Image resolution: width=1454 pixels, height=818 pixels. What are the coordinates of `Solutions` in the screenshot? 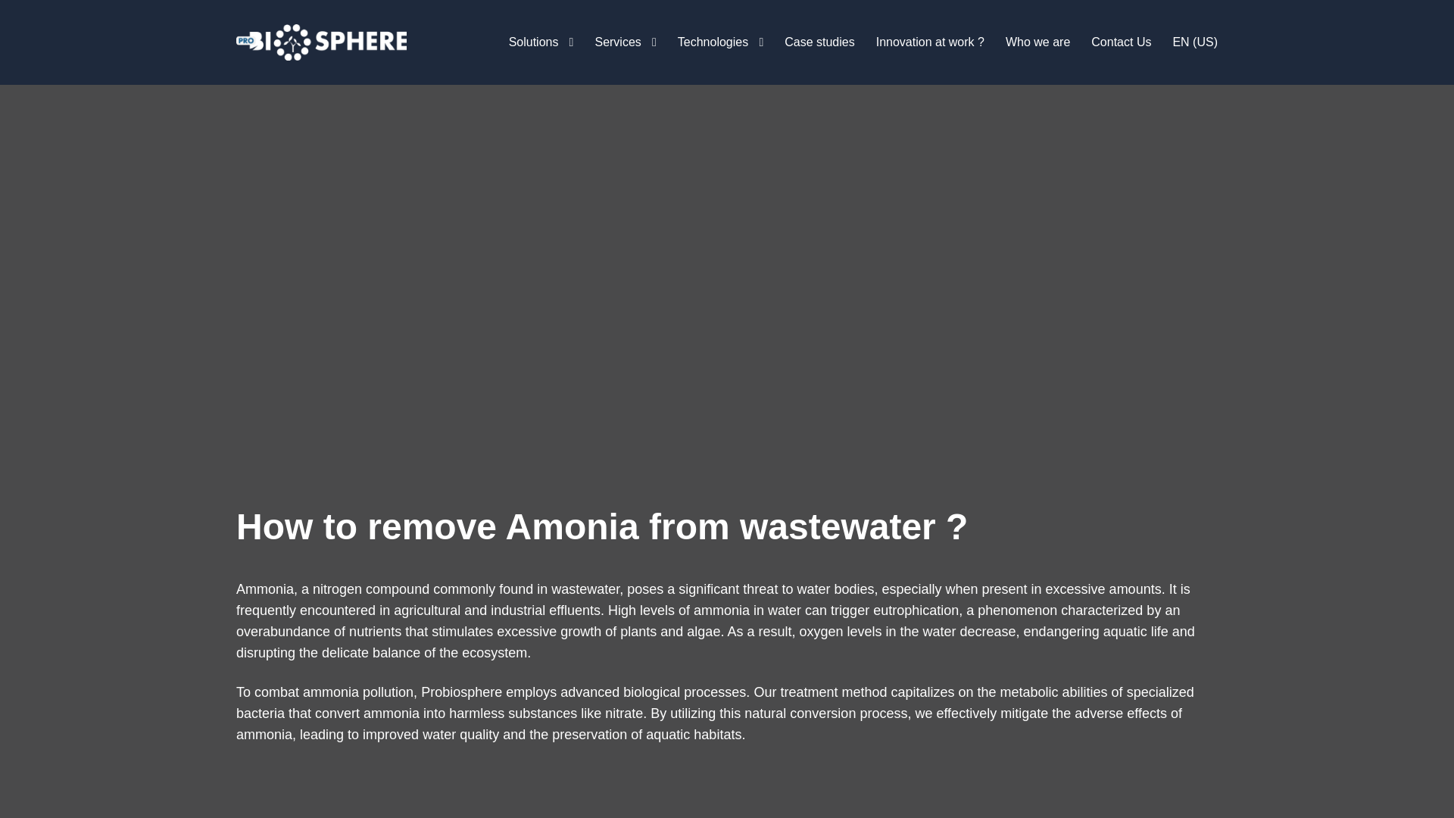 It's located at (533, 42).